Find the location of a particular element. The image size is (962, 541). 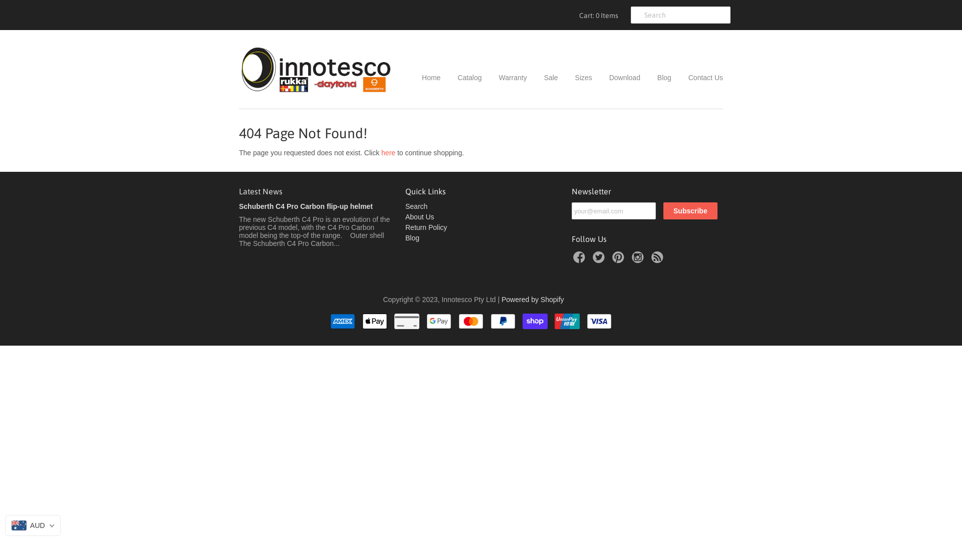

Subscribe to our blog! is located at coordinates (659, 260).